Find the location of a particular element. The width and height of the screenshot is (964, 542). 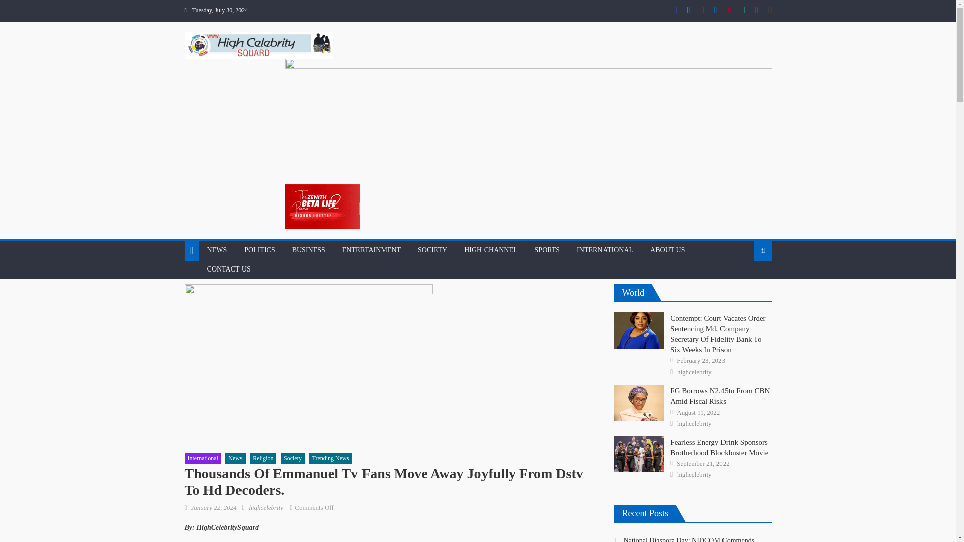

NEWS is located at coordinates (217, 250).